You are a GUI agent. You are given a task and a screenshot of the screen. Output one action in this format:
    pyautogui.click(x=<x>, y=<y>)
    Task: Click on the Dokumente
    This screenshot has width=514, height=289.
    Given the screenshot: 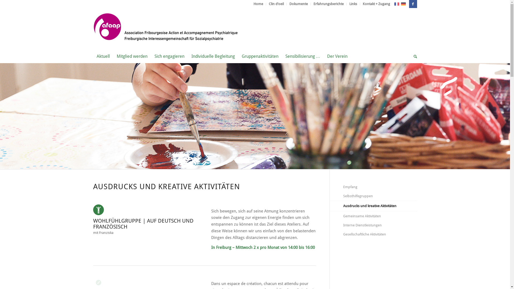 What is the action you would take?
    pyautogui.click(x=298, y=4)
    